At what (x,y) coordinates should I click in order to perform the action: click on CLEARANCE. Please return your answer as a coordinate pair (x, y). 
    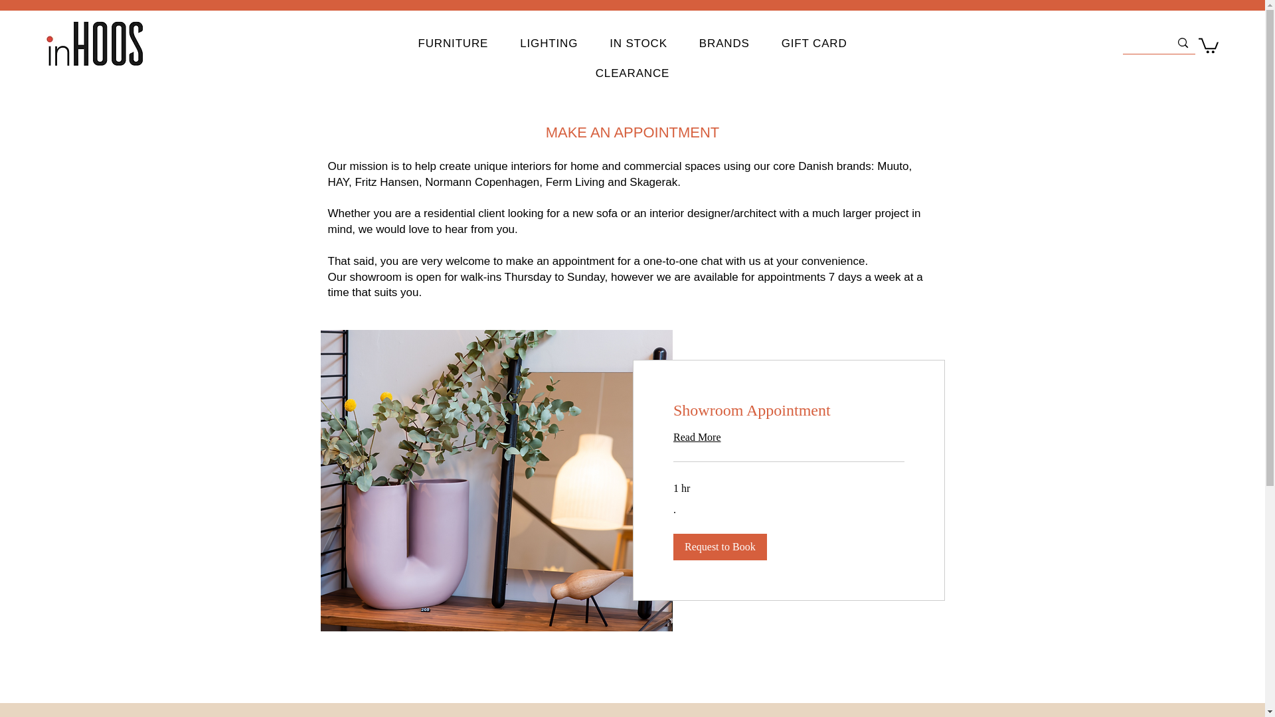
    Looking at the image, I should click on (633, 73).